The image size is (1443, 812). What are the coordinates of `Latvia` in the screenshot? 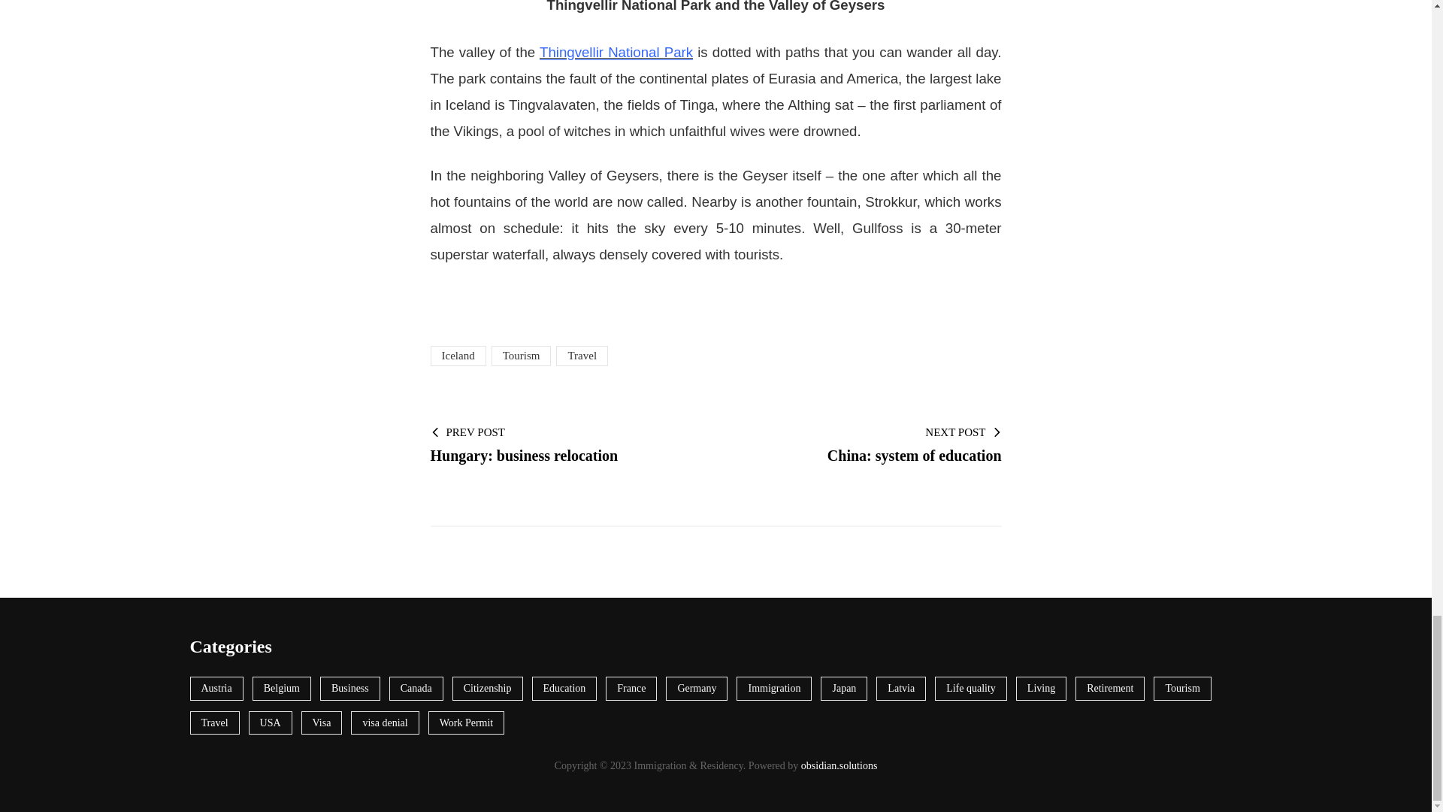 It's located at (696, 689).